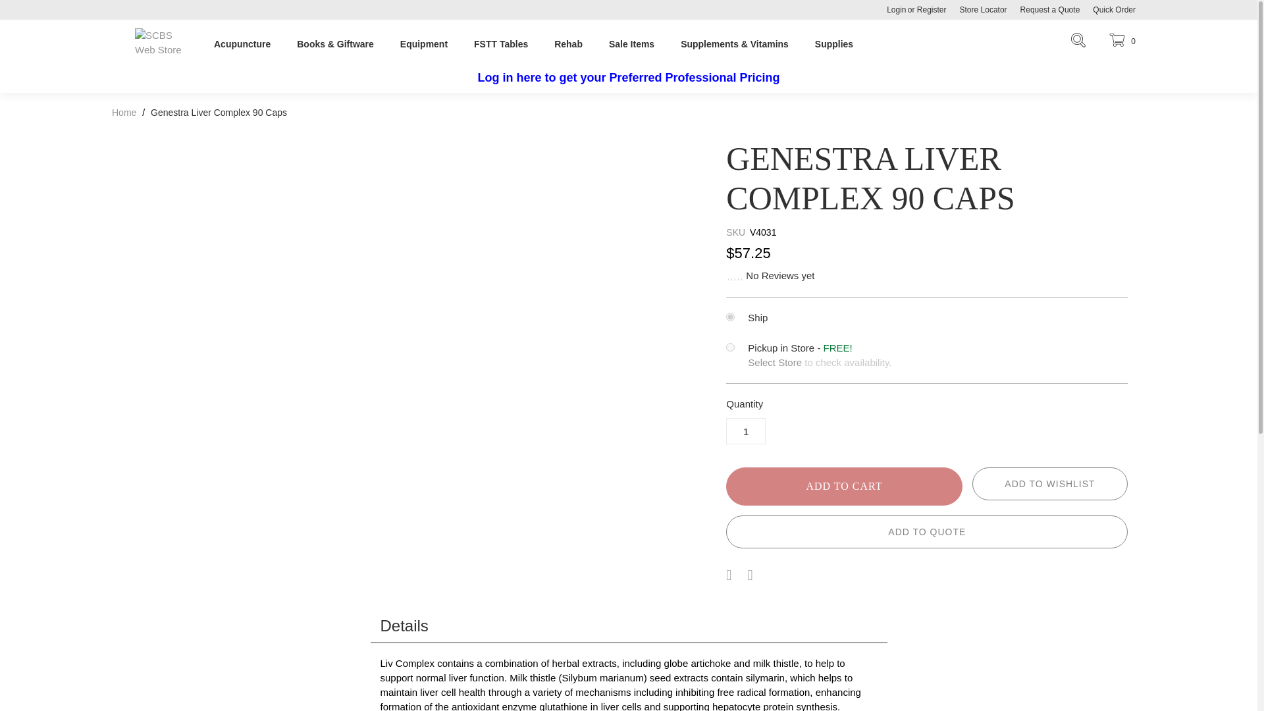 The height and width of the screenshot is (711, 1264). I want to click on Cart, so click(1120, 41).